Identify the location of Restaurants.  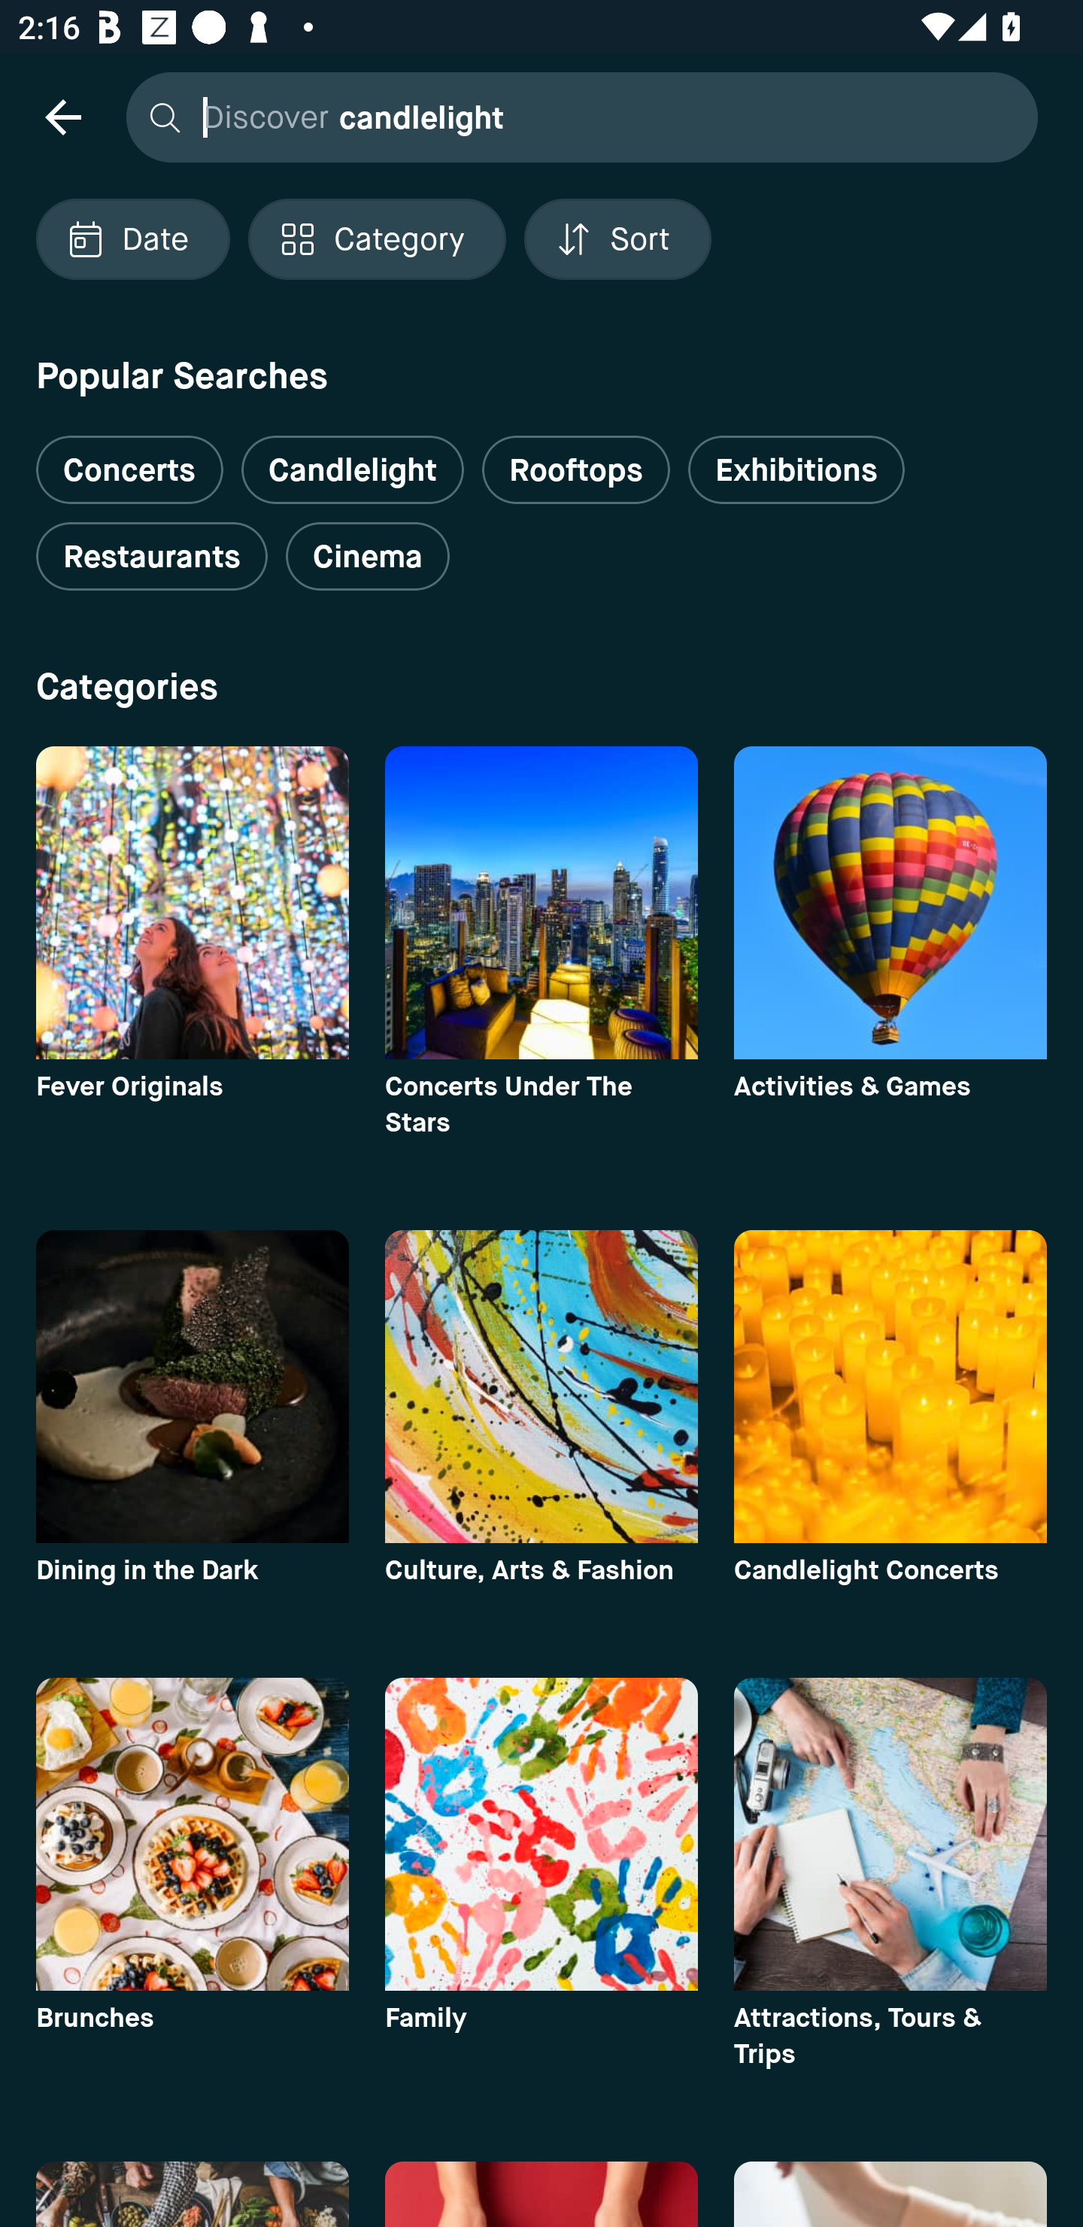
(151, 557).